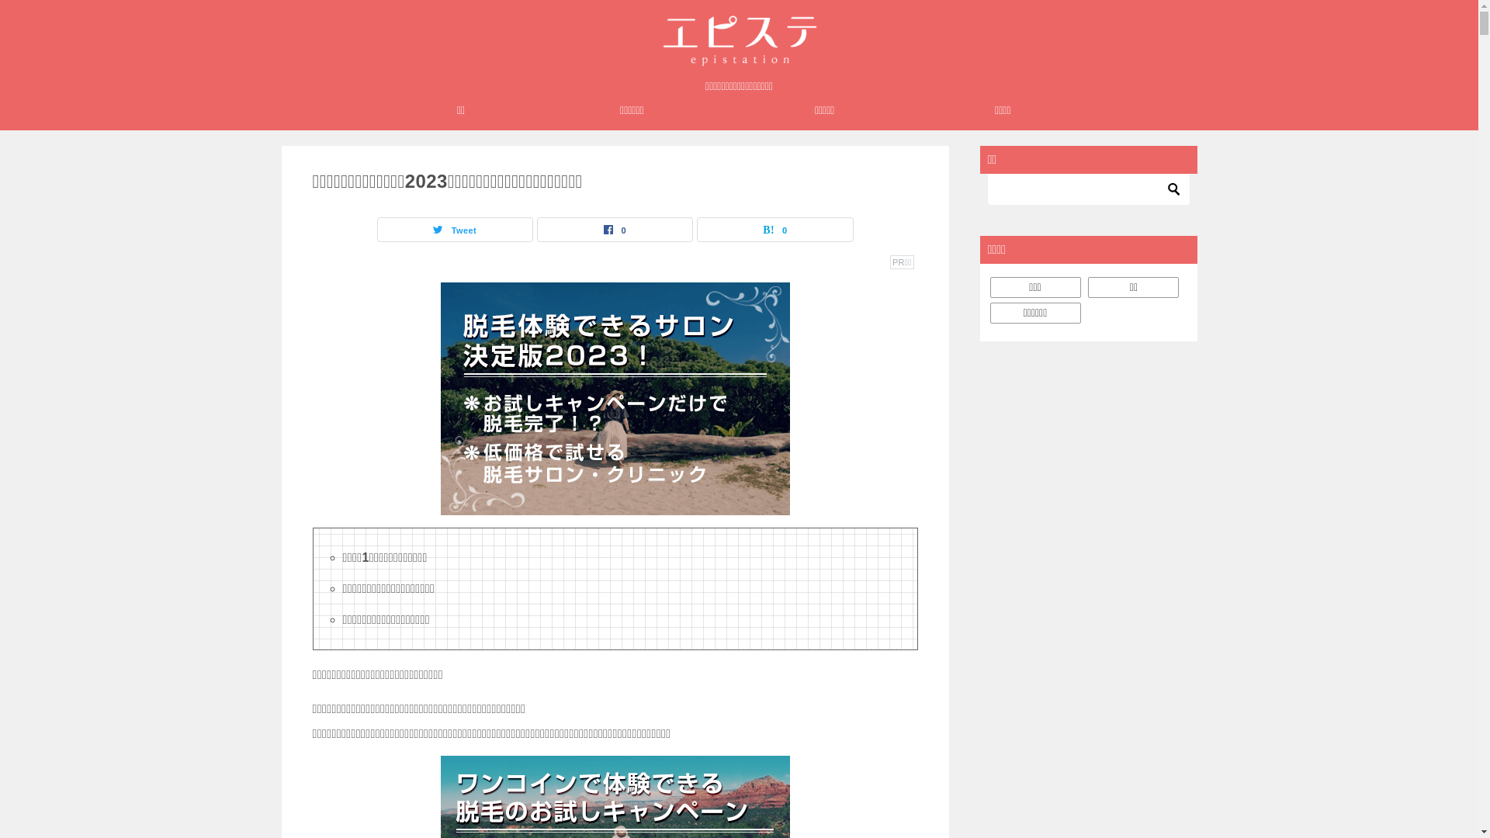 This screenshot has width=1490, height=838. I want to click on 0, so click(774, 230).